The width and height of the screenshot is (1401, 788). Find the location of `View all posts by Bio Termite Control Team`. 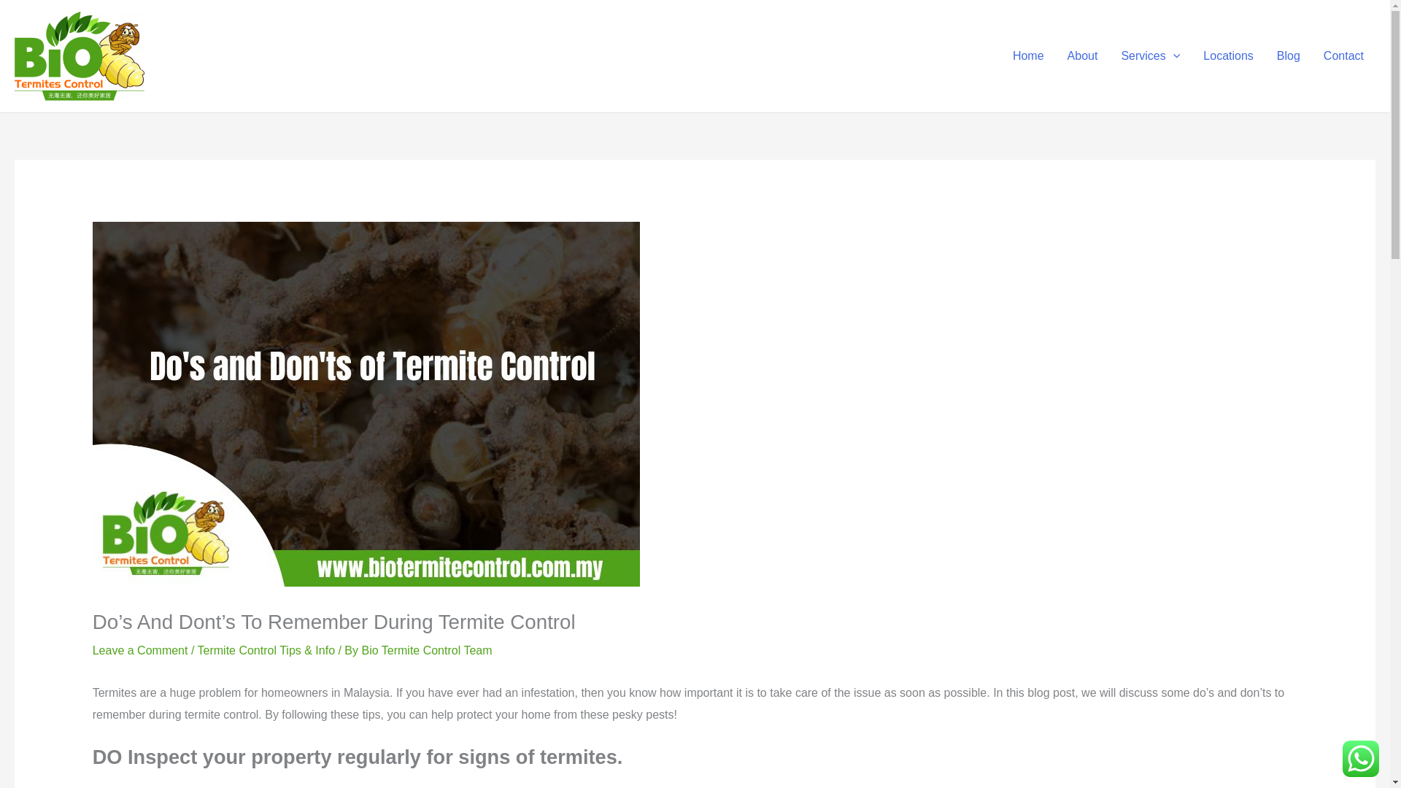

View all posts by Bio Termite Control Team is located at coordinates (426, 650).